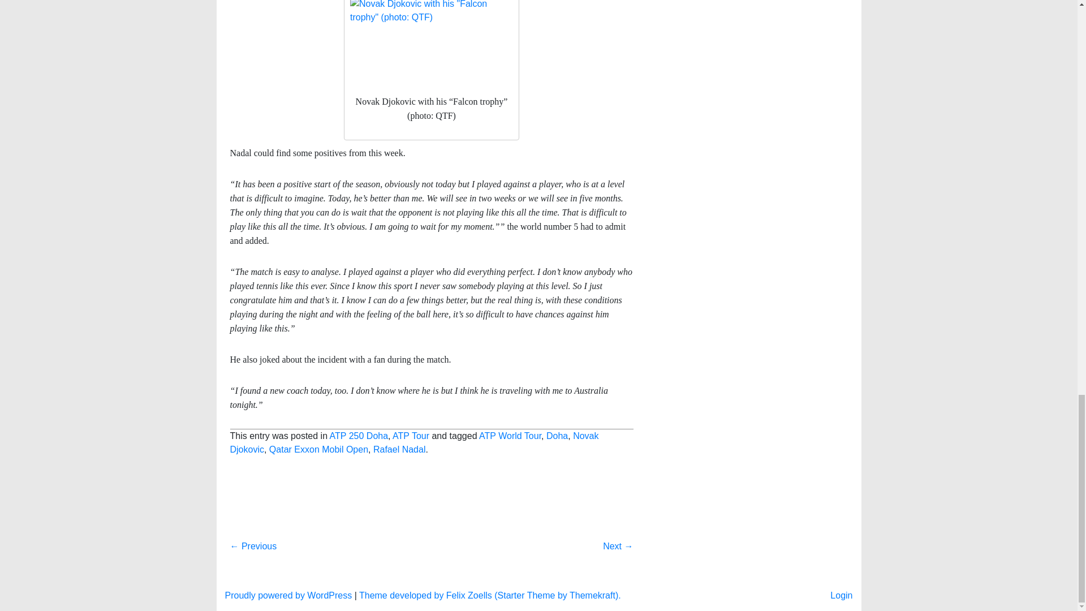  I want to click on Qatar Exxon Mobil Open, so click(318, 563).